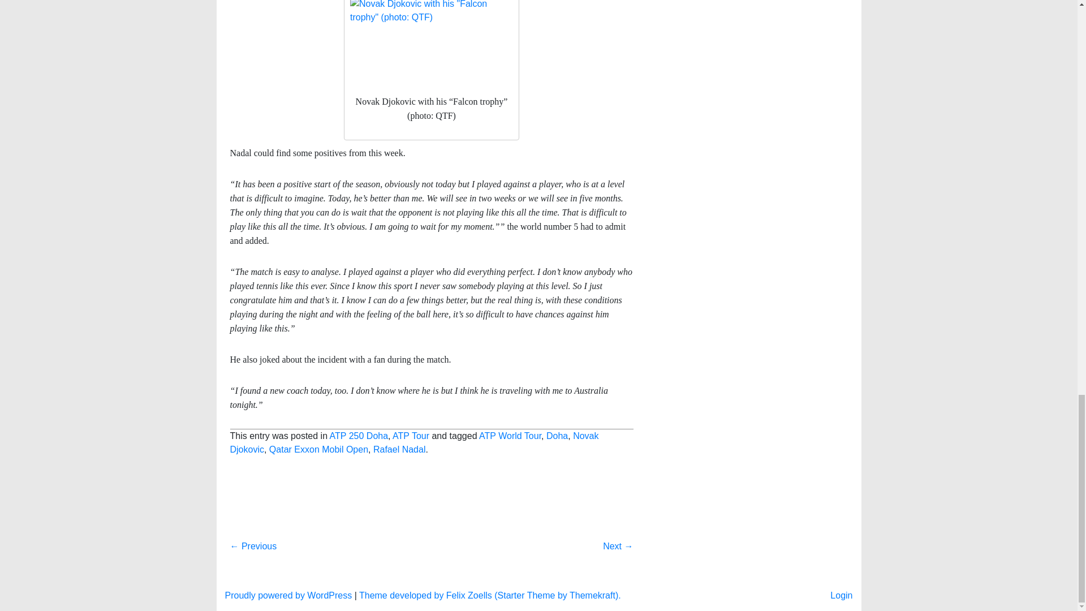  I want to click on Qatar Exxon Mobil Open, so click(318, 563).